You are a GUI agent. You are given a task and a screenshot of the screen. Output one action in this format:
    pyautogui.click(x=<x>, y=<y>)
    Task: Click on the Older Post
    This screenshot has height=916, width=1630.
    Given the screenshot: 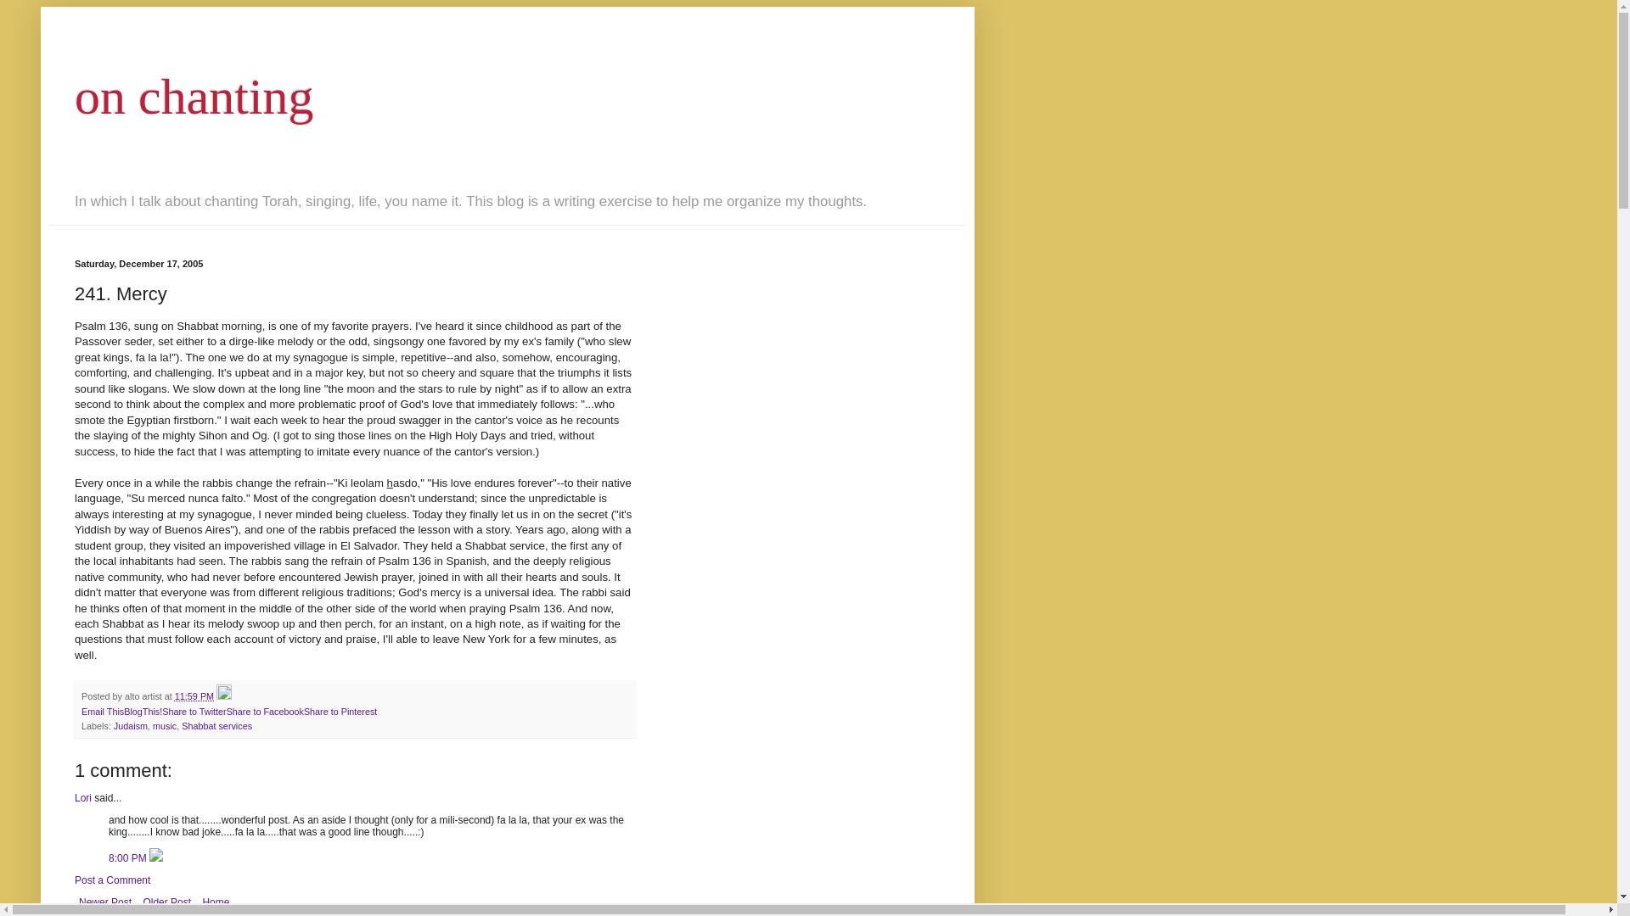 What is the action you would take?
    pyautogui.click(x=166, y=902)
    